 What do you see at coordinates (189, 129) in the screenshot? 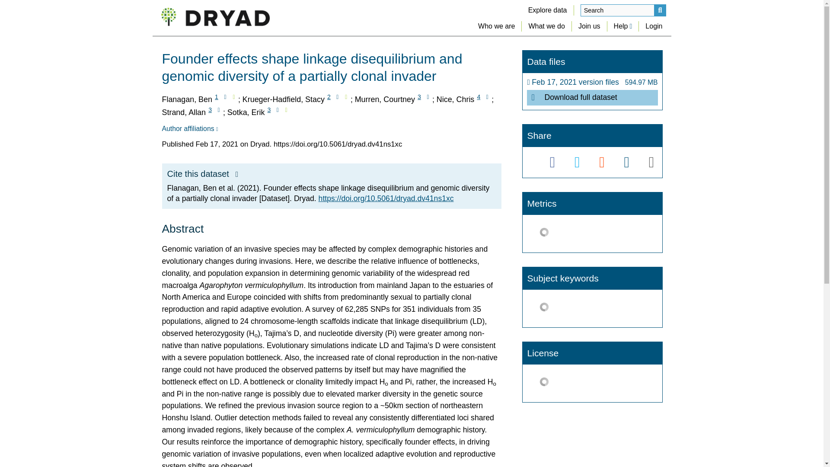
I see `Author affiliations` at bounding box center [189, 129].